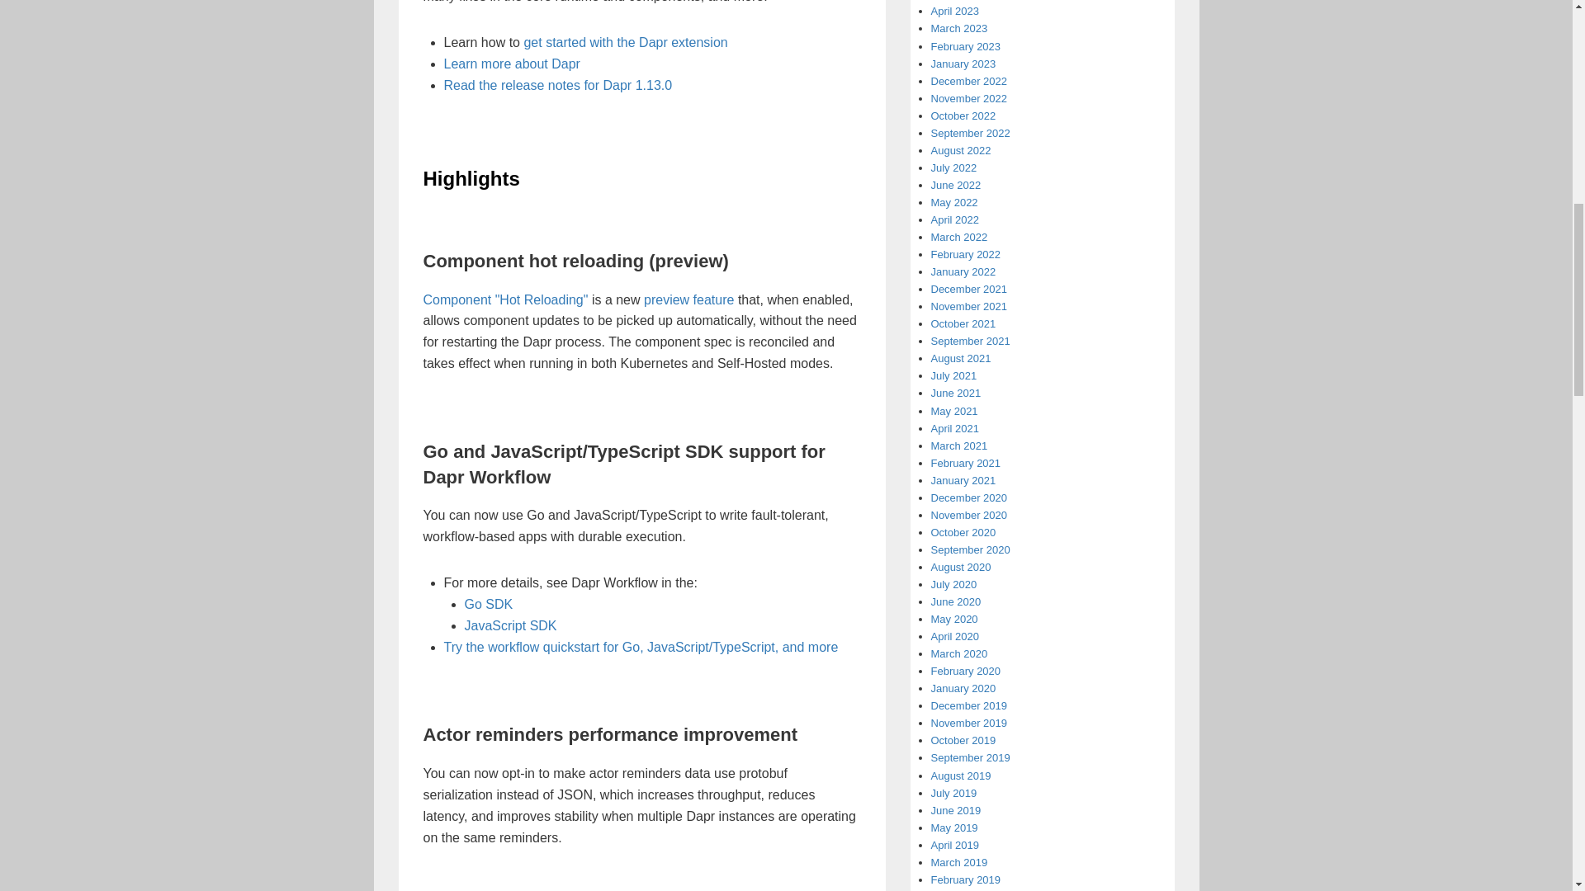 Image resolution: width=1585 pixels, height=891 pixels. What do you see at coordinates (688, 299) in the screenshot?
I see `preview feature` at bounding box center [688, 299].